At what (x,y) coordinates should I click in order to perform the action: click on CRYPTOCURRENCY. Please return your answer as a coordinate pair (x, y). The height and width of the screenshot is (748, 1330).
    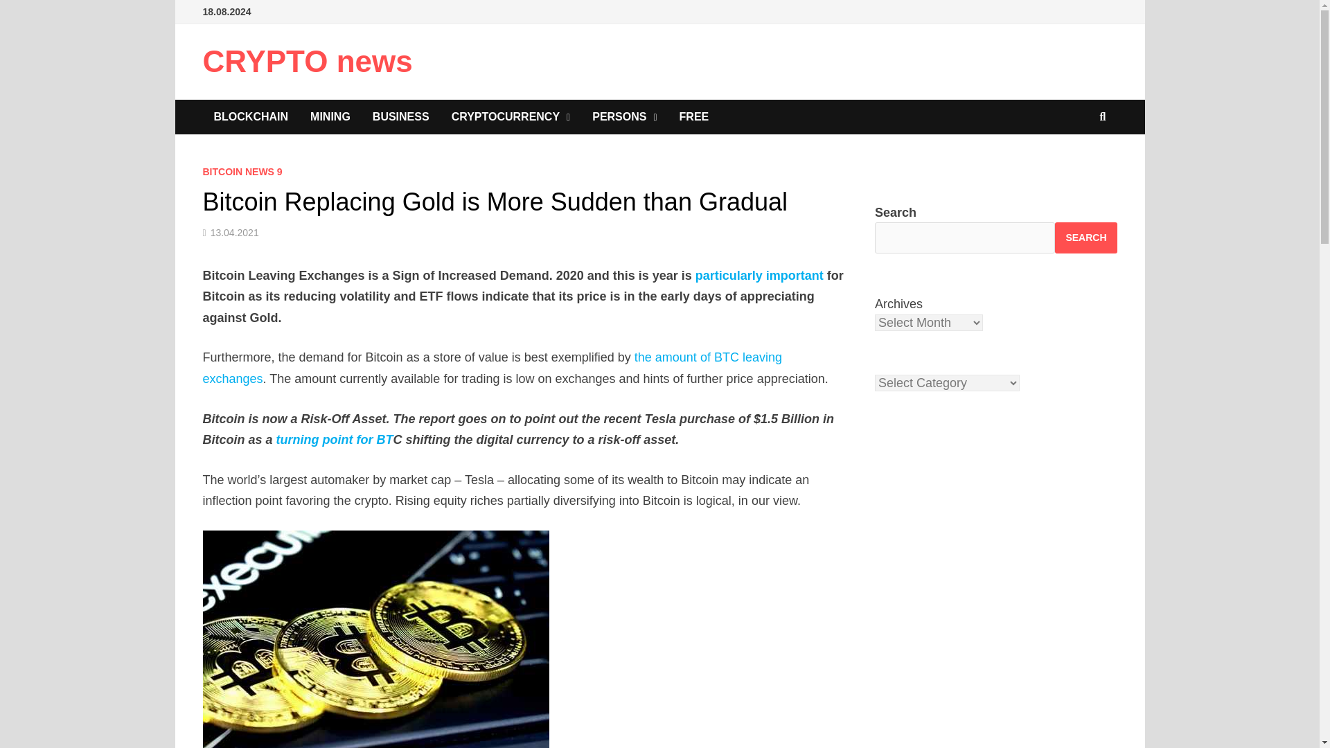
    Looking at the image, I should click on (511, 116).